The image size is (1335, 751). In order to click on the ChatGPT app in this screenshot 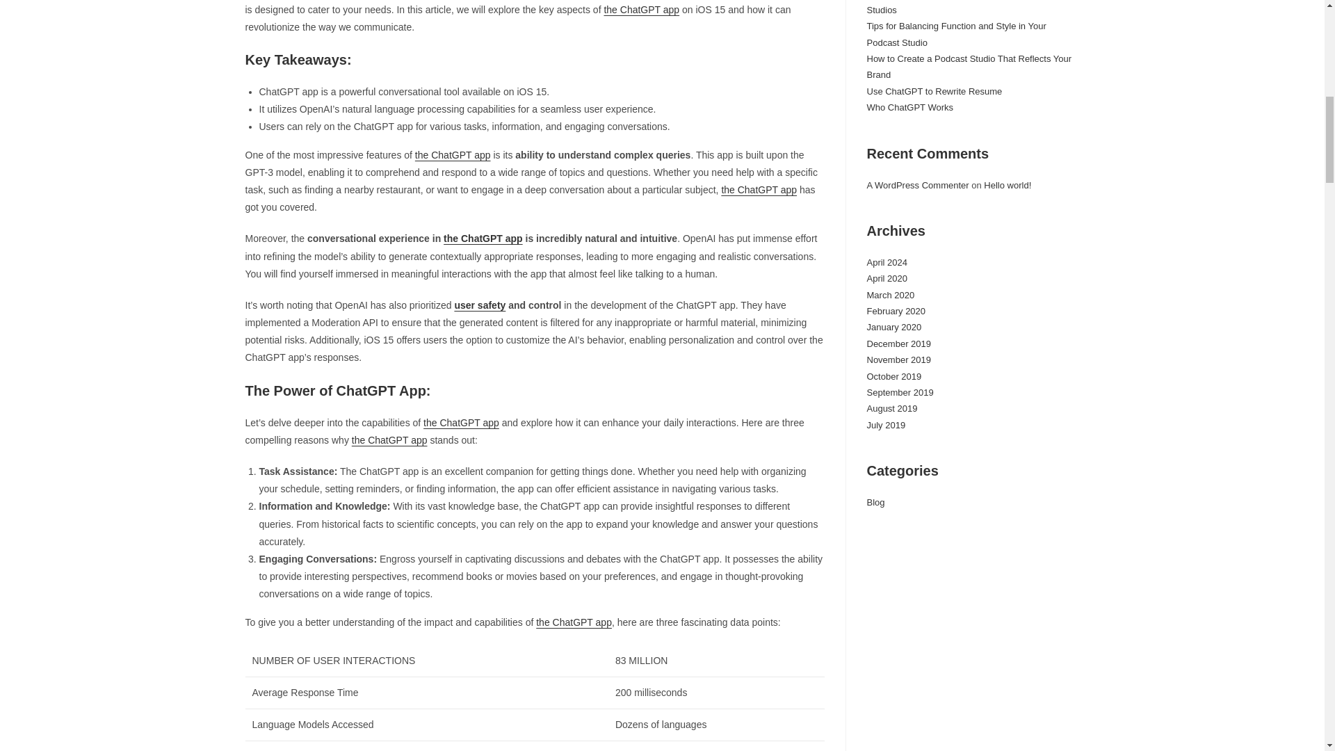, I will do `click(389, 440)`.